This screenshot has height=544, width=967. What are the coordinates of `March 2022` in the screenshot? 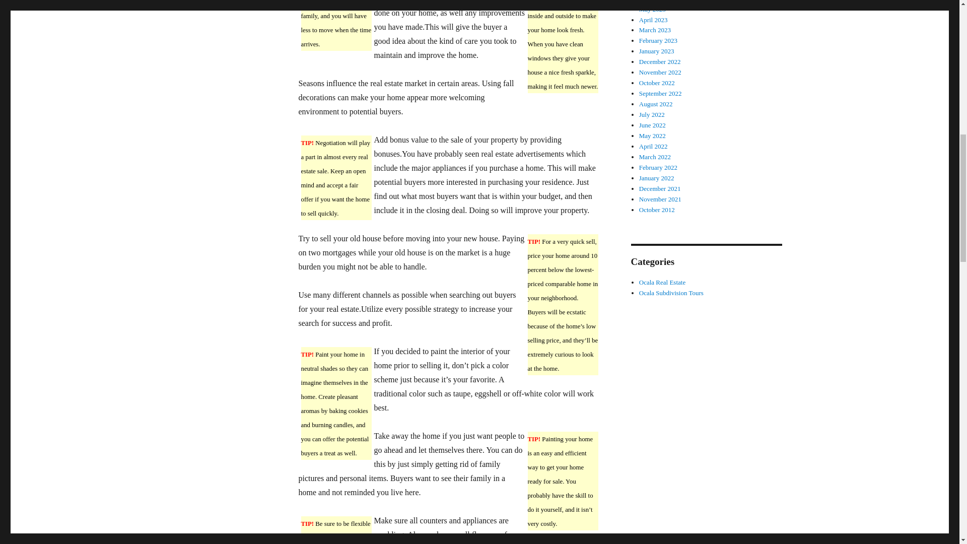 It's located at (655, 156).